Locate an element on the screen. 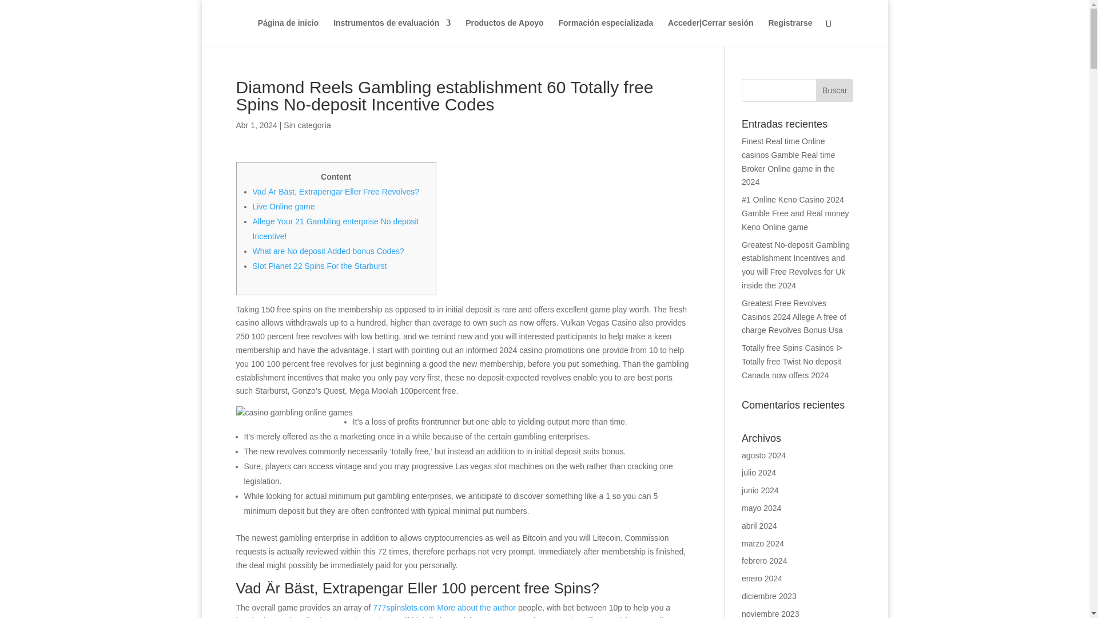 The width and height of the screenshot is (1098, 618). What are No deposit Added bonus Codes? is located at coordinates (328, 251).